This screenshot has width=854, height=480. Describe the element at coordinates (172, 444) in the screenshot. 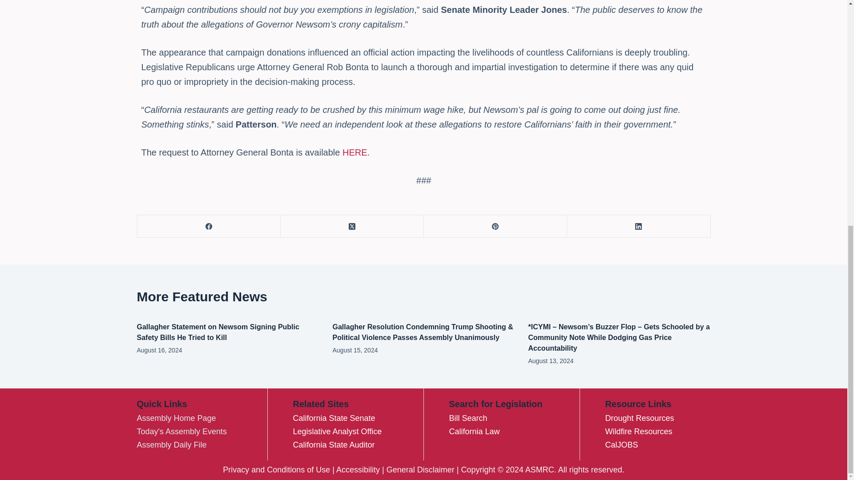

I see `Assembly Daily File` at that location.